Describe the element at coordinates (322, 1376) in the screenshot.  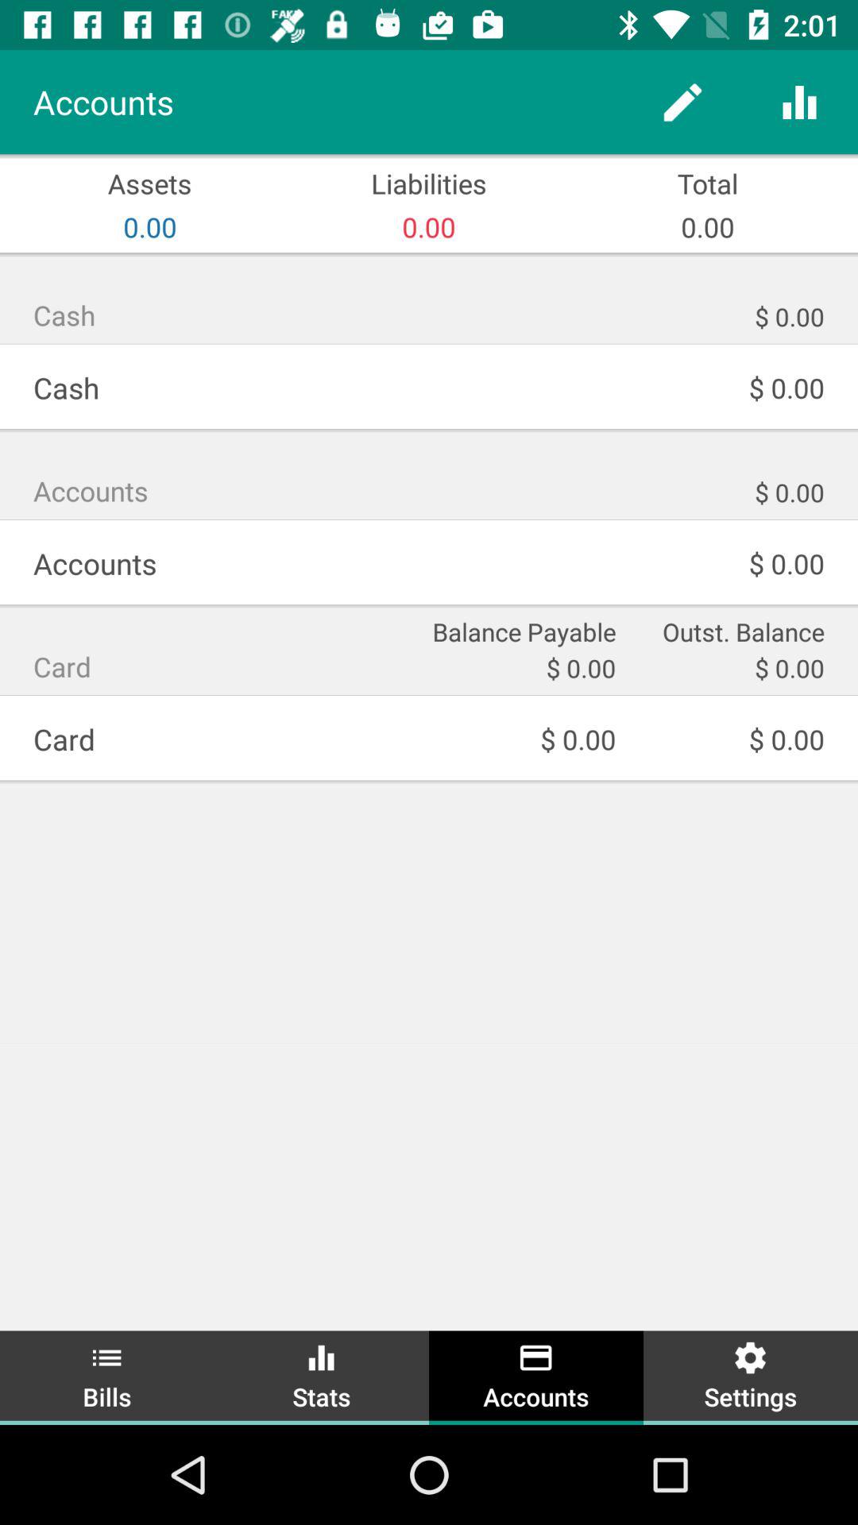
I see `scroll to the stats icon` at that location.